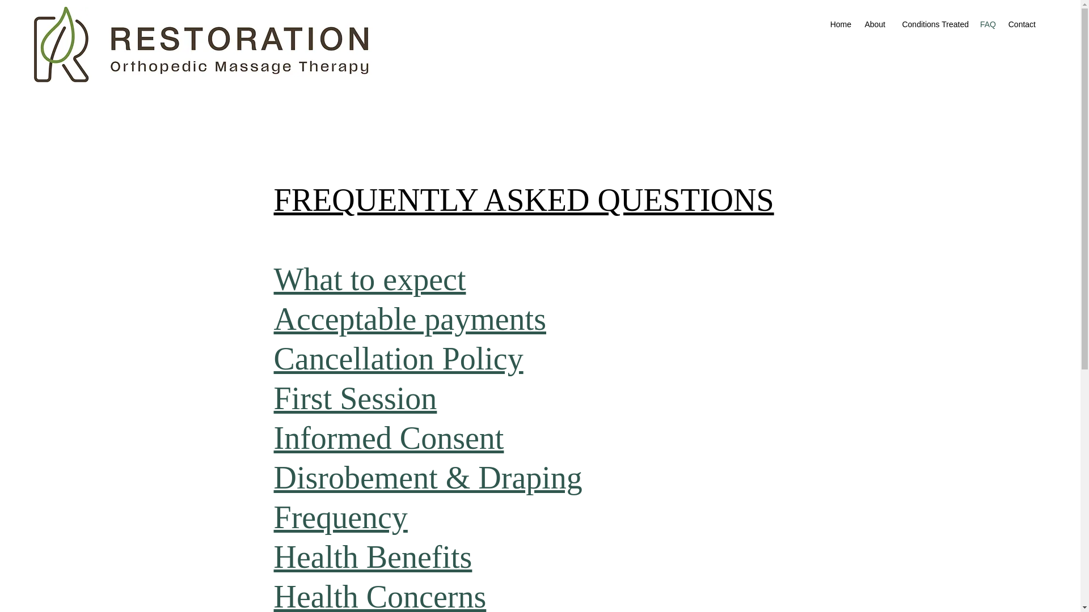  I want to click on Home, so click(840, 24).